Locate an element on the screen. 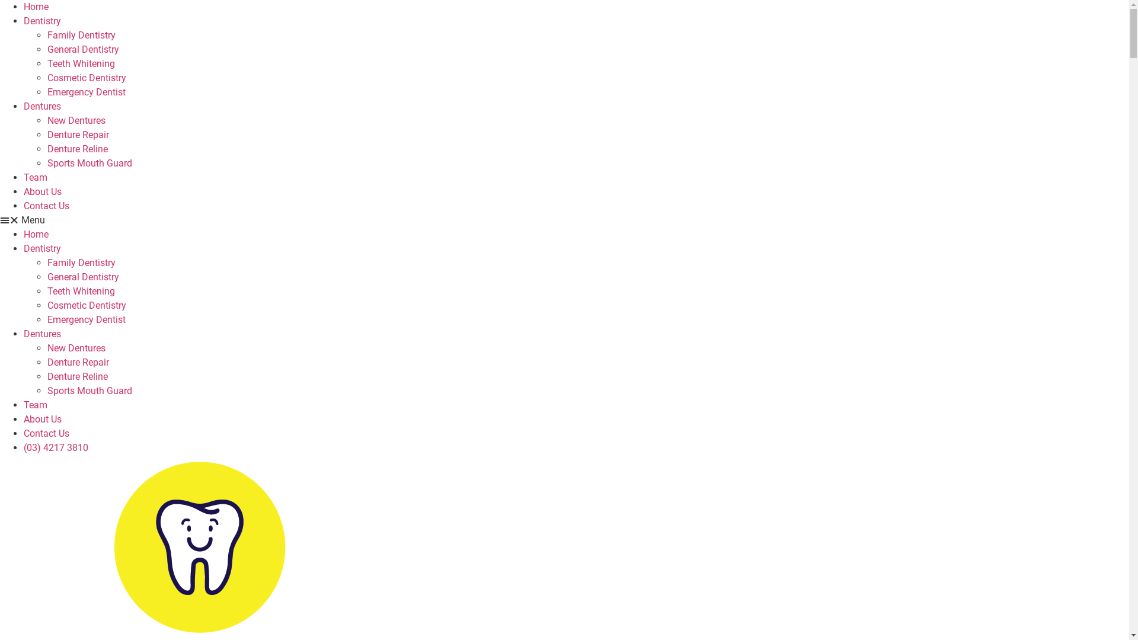  General Dentistry is located at coordinates (83, 50).